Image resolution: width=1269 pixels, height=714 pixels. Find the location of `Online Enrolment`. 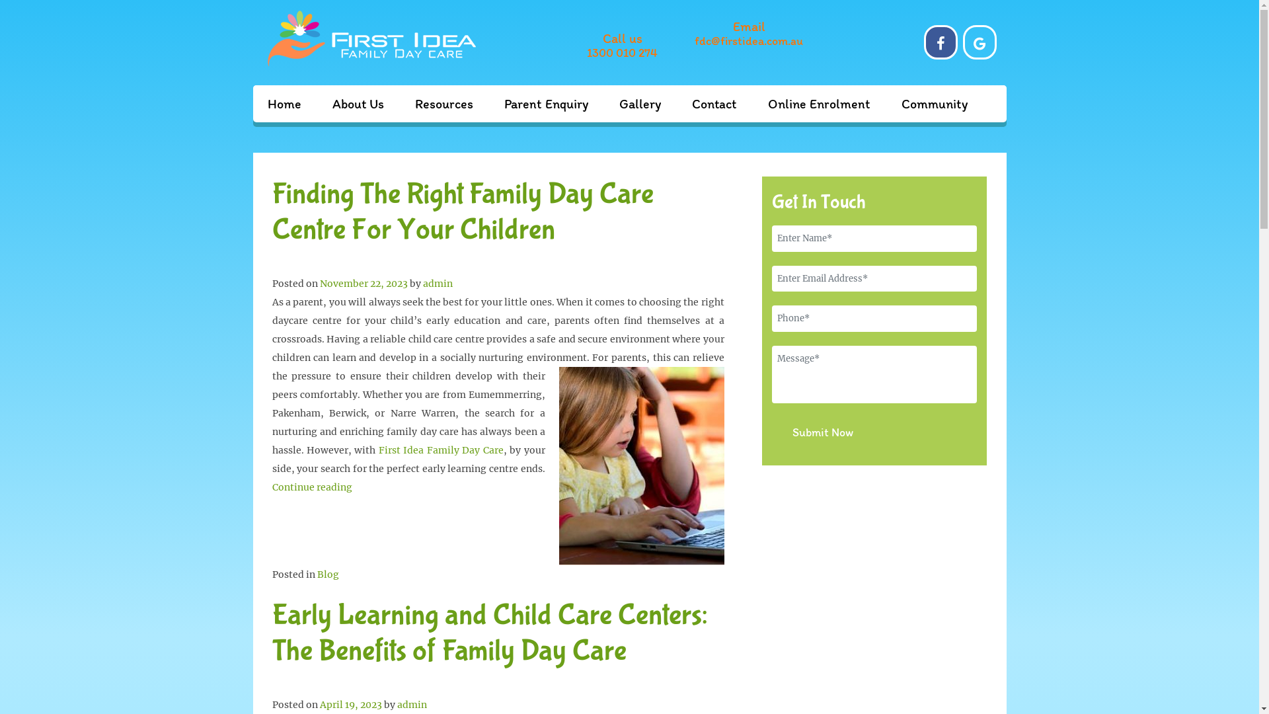

Online Enrolment is located at coordinates (820, 104).